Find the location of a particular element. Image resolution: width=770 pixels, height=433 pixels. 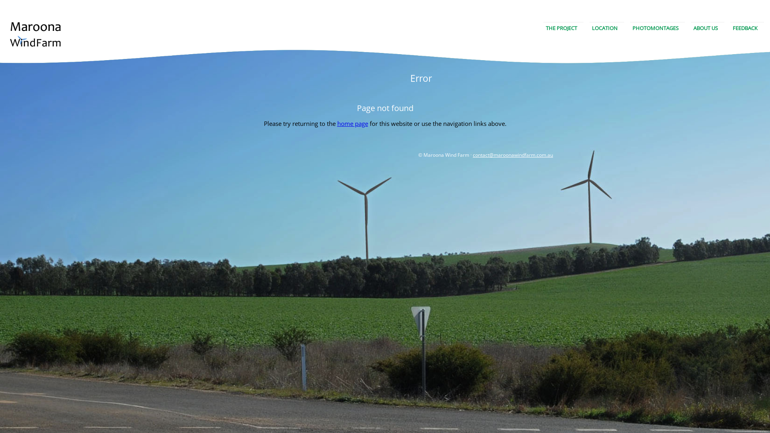

ABOUT US is located at coordinates (706, 28).